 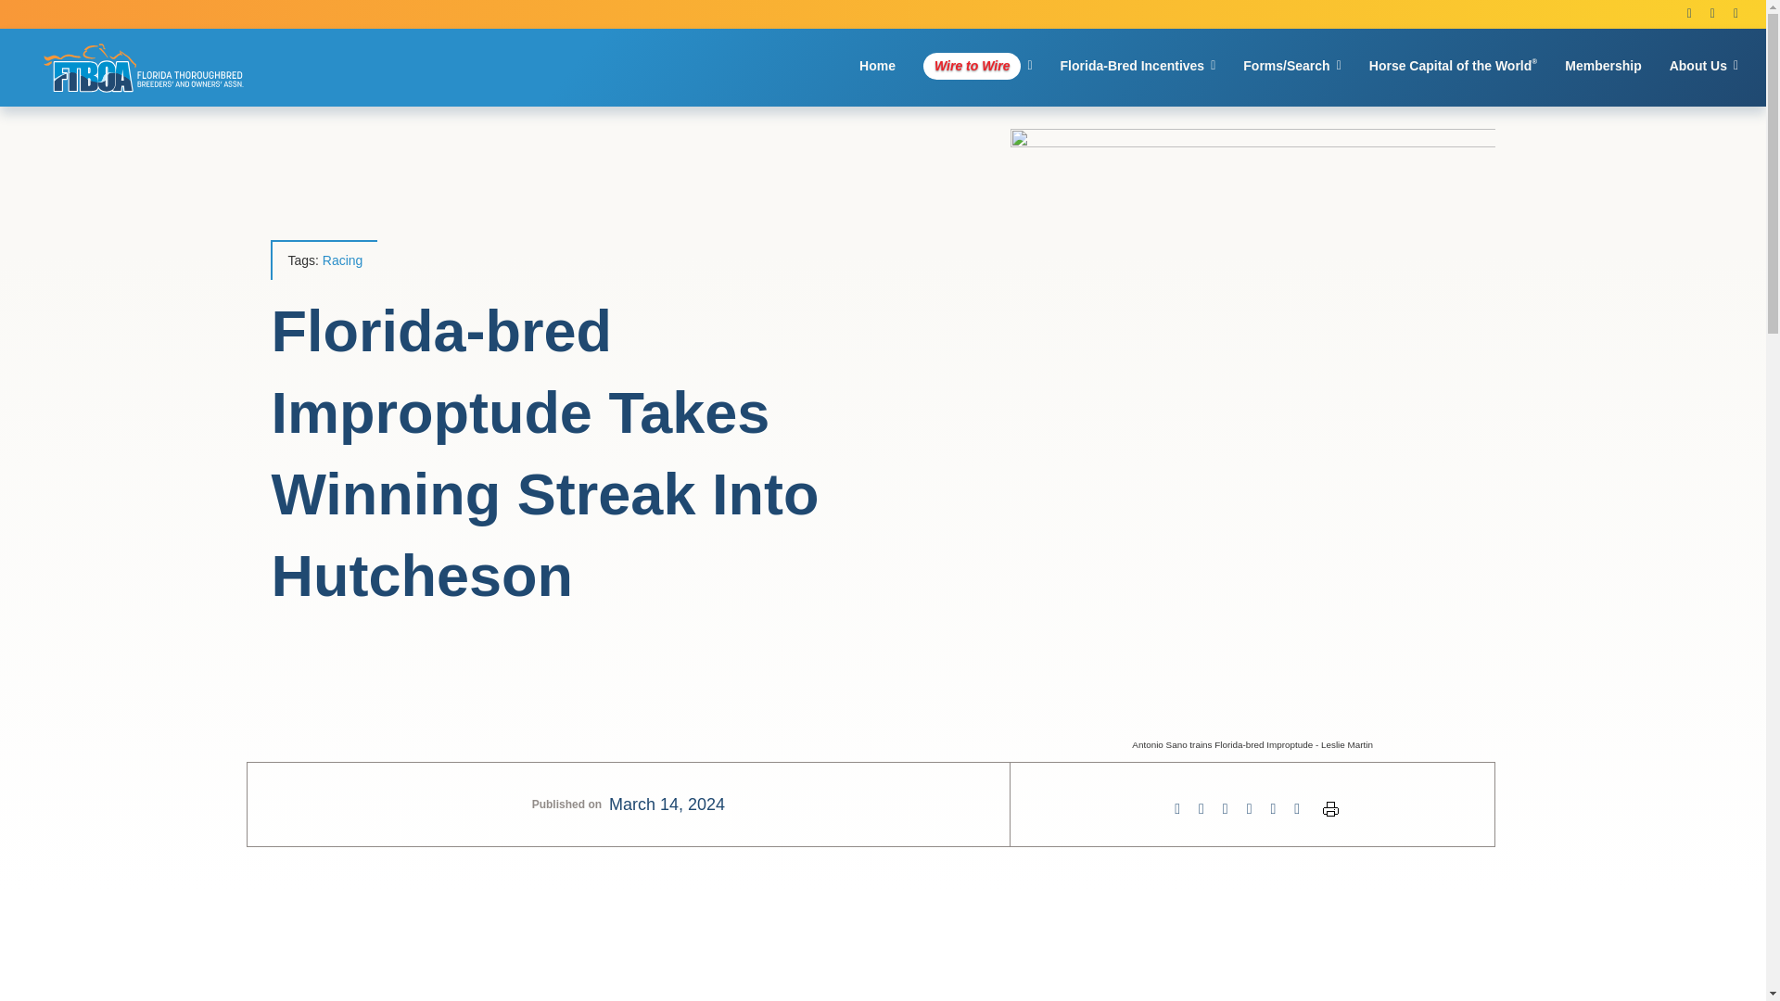 What do you see at coordinates (1201, 808) in the screenshot?
I see `X` at bounding box center [1201, 808].